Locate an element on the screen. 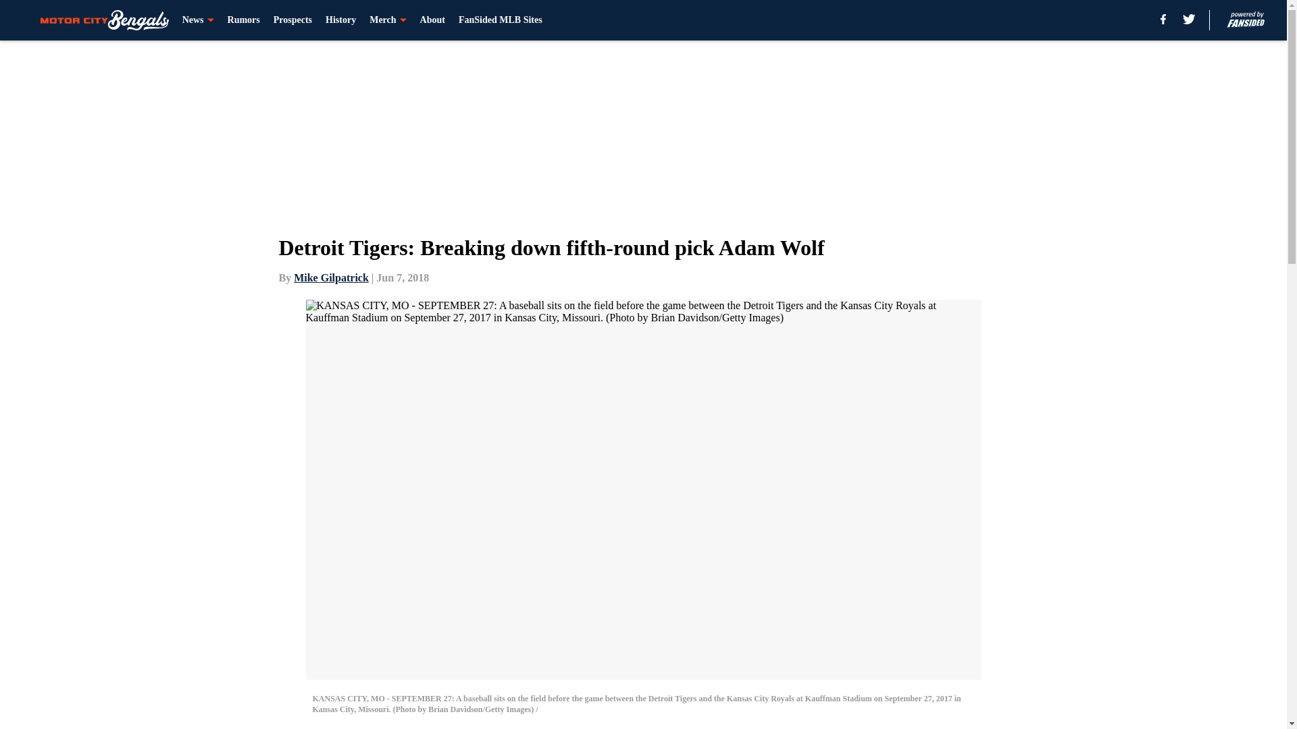 This screenshot has height=729, width=1297. Rumors is located at coordinates (244, 20).